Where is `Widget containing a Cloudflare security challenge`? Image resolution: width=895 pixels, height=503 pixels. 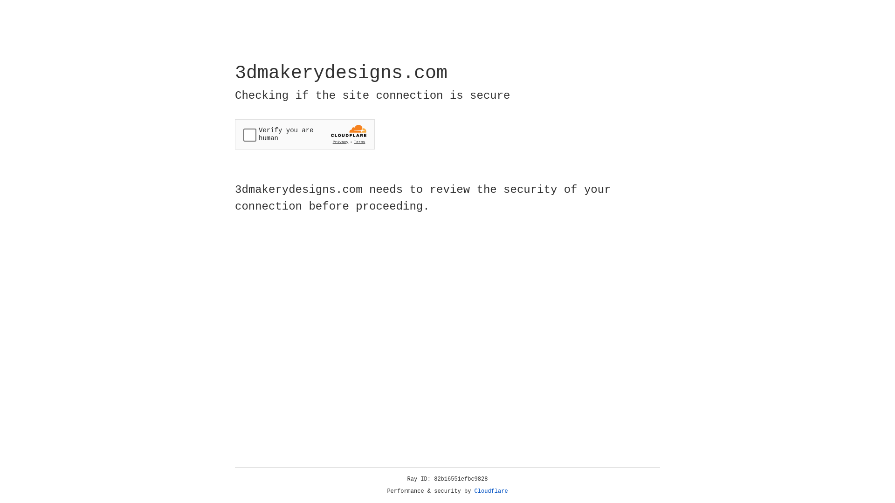 Widget containing a Cloudflare security challenge is located at coordinates (305, 134).